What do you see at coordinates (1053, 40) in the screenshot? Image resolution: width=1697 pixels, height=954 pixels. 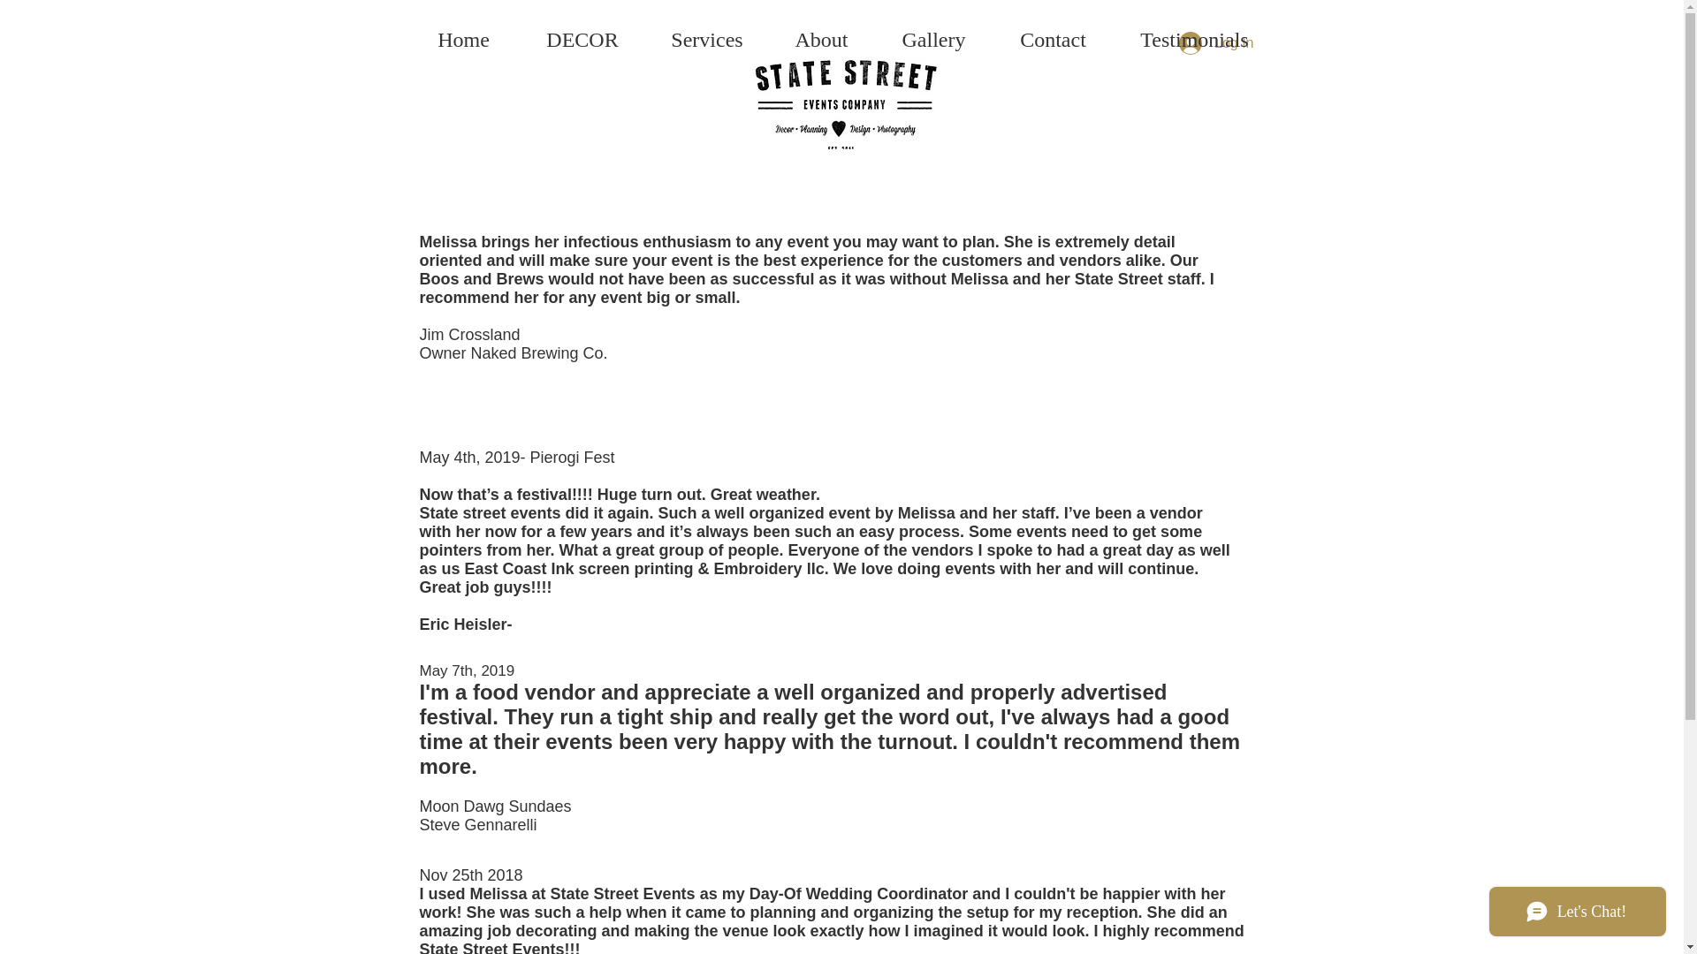 I see `Contact` at bounding box center [1053, 40].